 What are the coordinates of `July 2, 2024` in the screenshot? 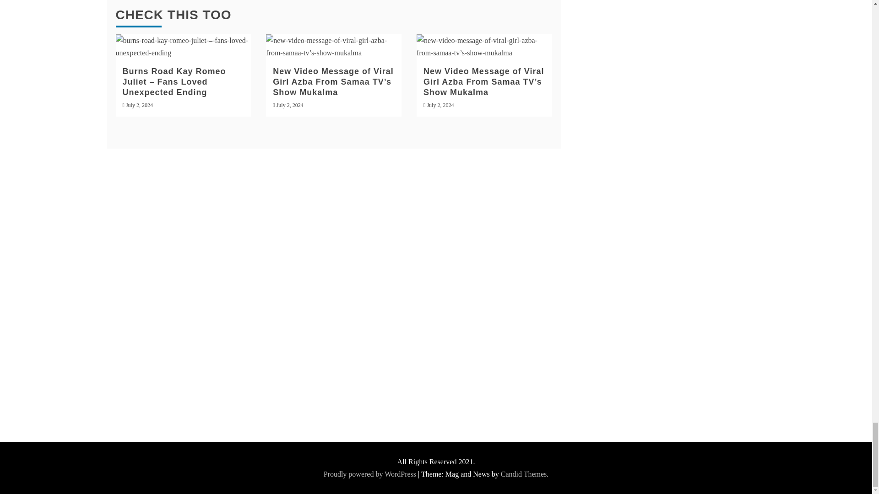 It's located at (139, 105).